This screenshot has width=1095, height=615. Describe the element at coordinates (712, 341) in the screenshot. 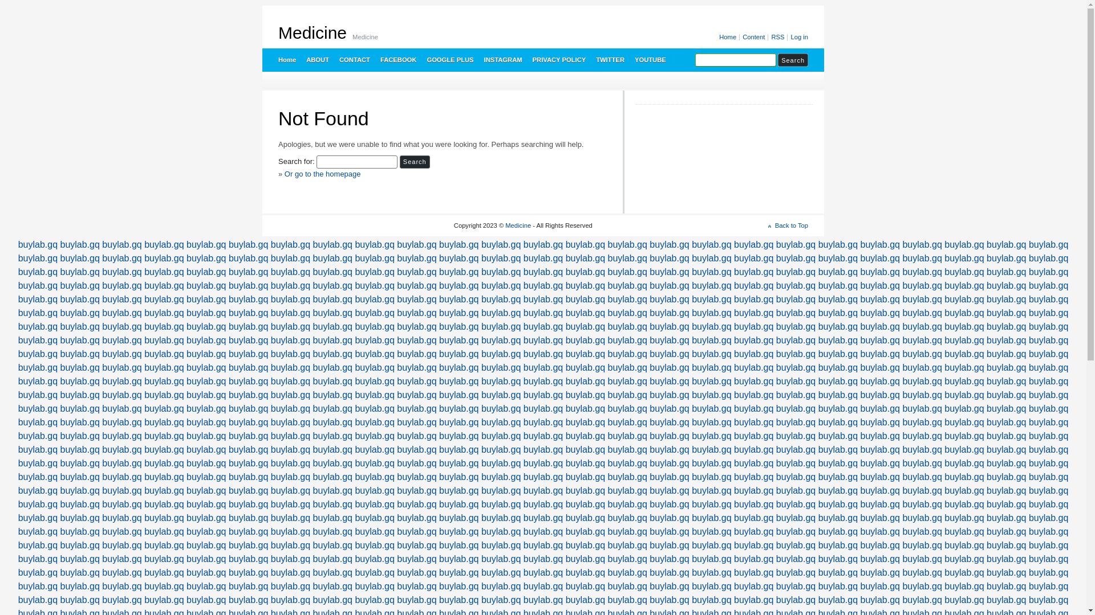

I see `buylab.gq` at that location.